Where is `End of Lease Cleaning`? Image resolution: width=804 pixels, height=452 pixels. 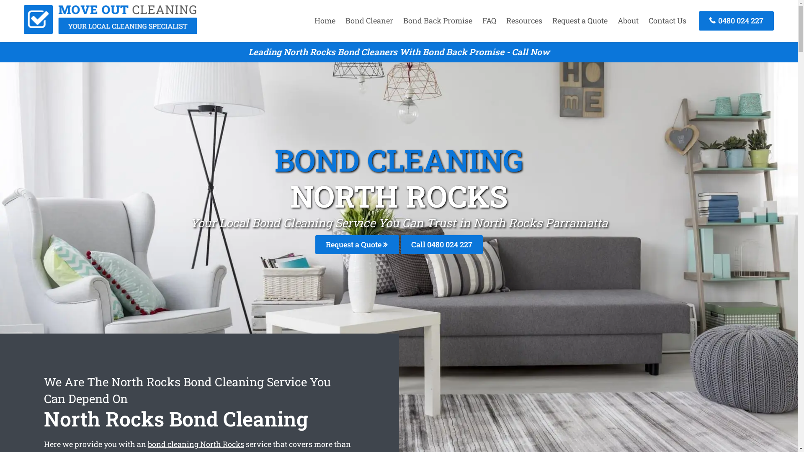 End of Lease Cleaning is located at coordinates (111, 31).